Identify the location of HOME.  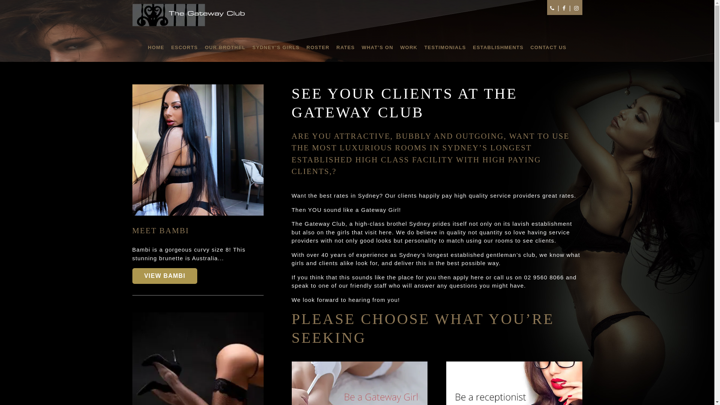
(157, 47).